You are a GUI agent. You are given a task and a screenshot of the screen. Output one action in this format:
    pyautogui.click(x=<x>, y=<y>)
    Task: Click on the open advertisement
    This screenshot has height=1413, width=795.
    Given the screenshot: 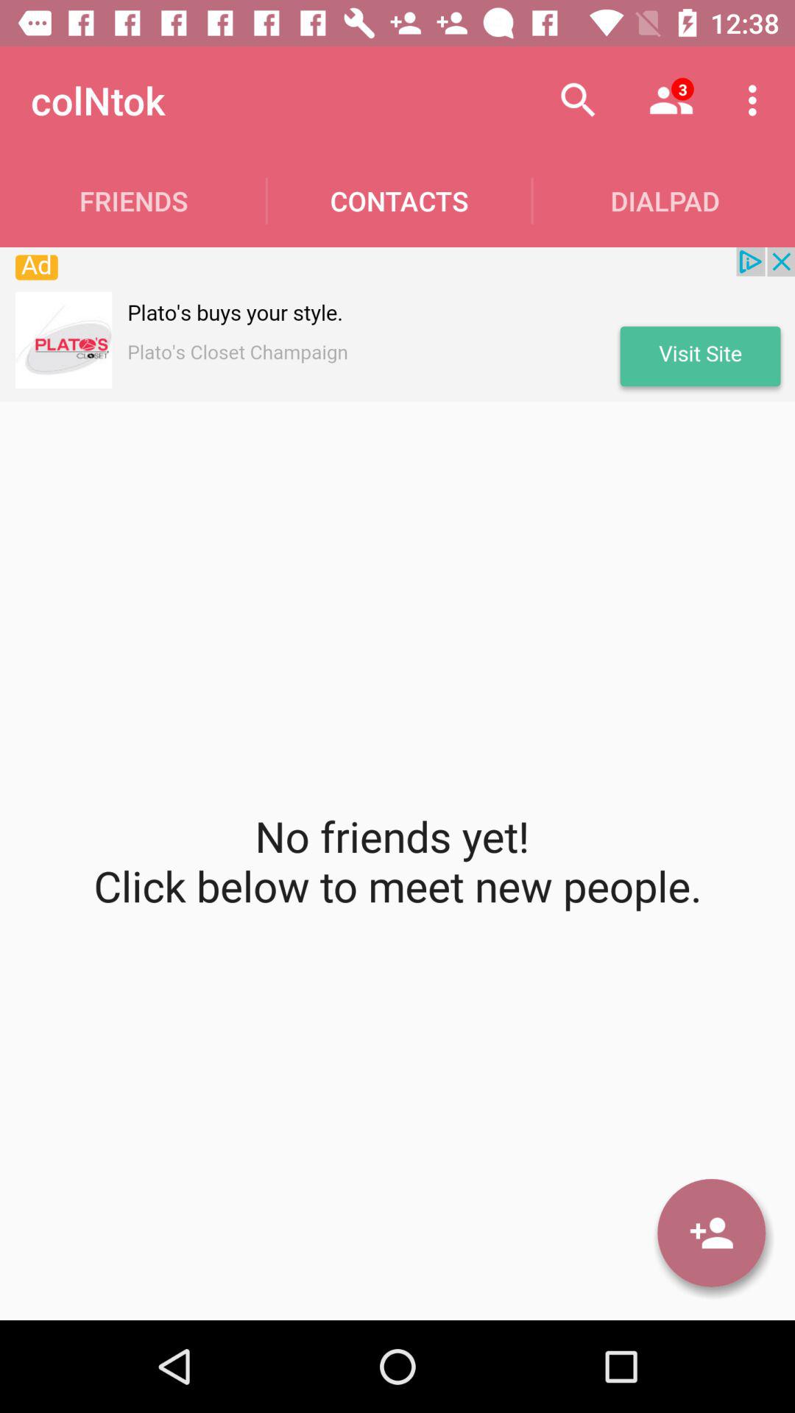 What is the action you would take?
    pyautogui.click(x=397, y=325)
    